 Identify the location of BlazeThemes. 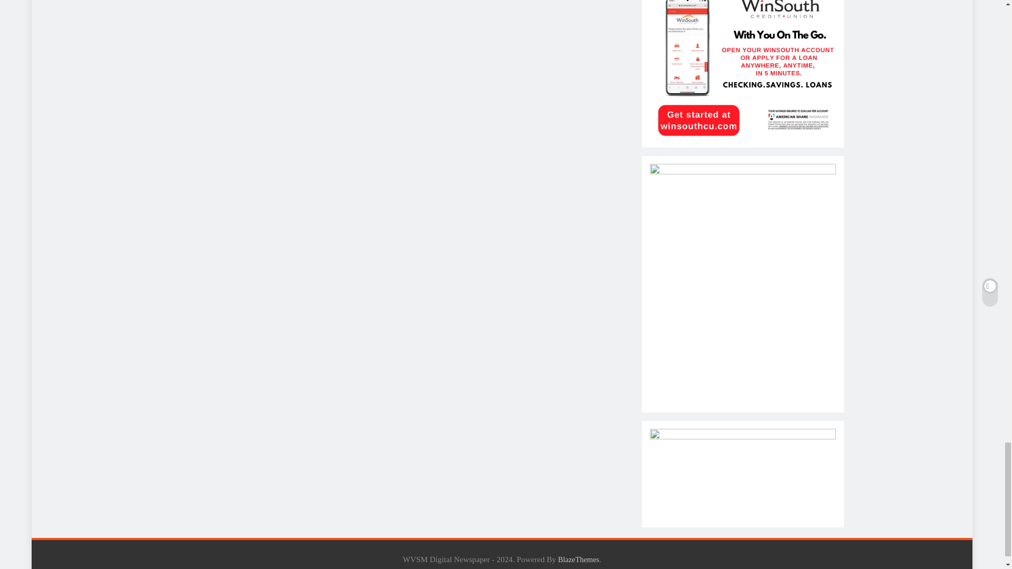
(579, 560).